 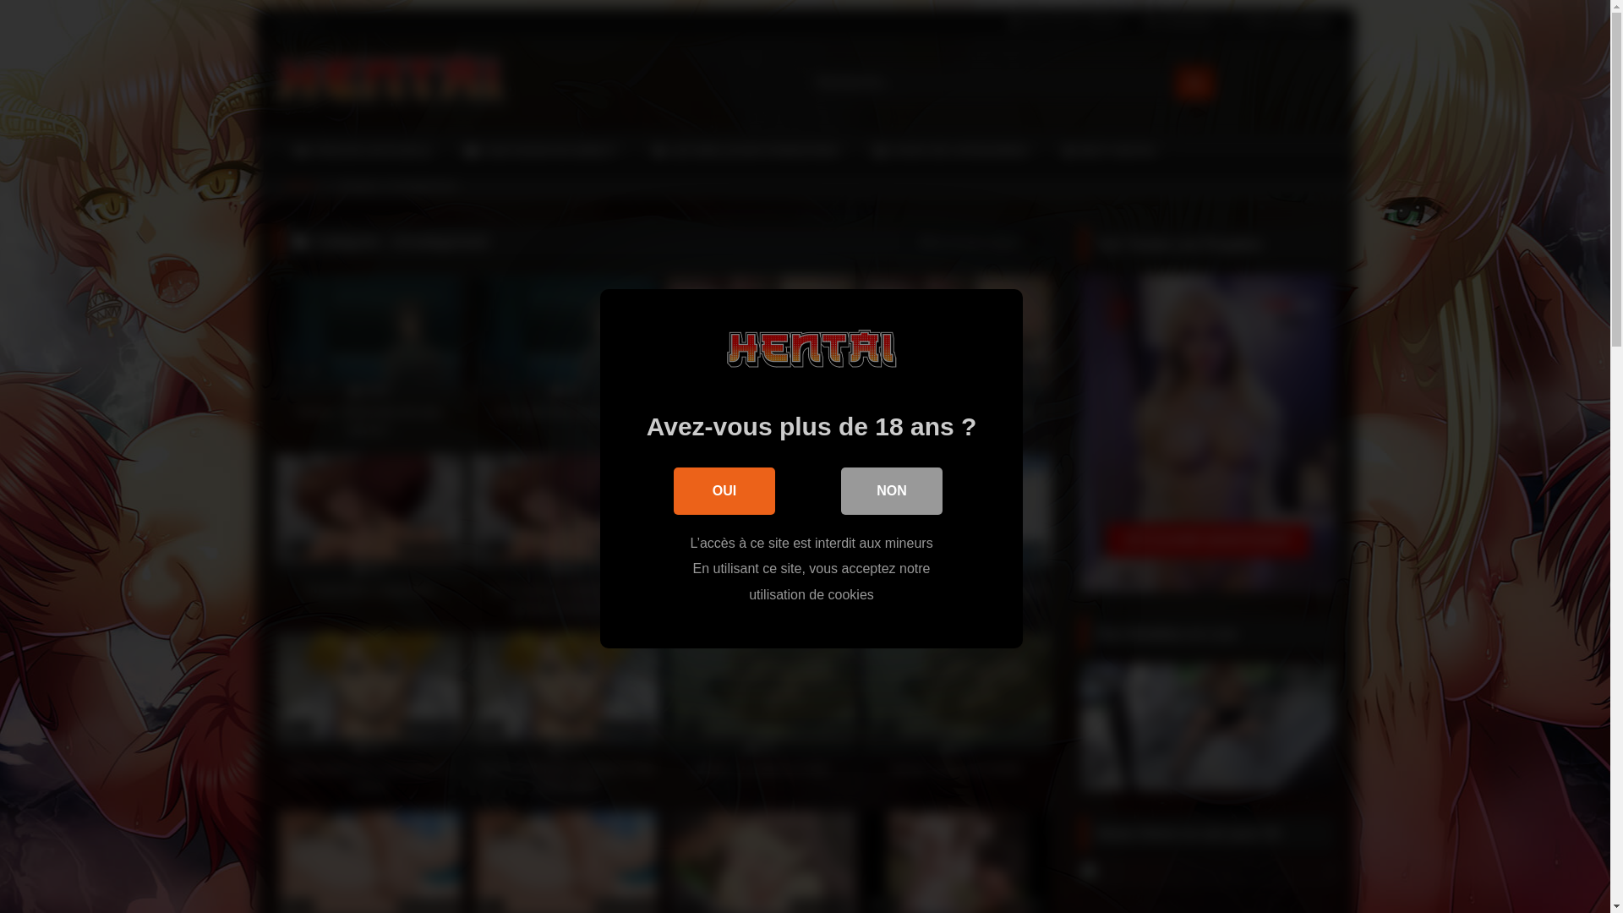 I want to click on Skip to content, so click(x=255, y=8).